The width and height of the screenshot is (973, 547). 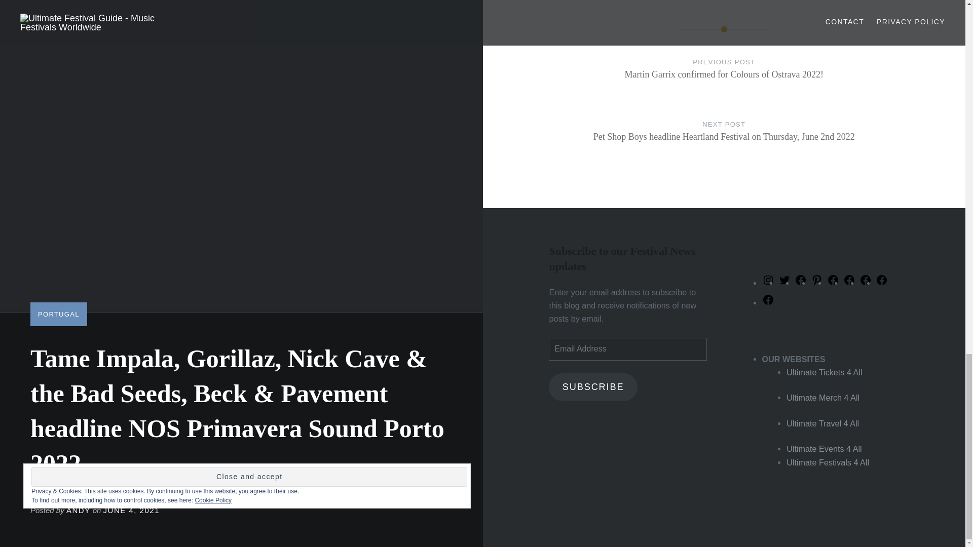 What do you see at coordinates (768, 283) in the screenshot?
I see `Instagram` at bounding box center [768, 283].